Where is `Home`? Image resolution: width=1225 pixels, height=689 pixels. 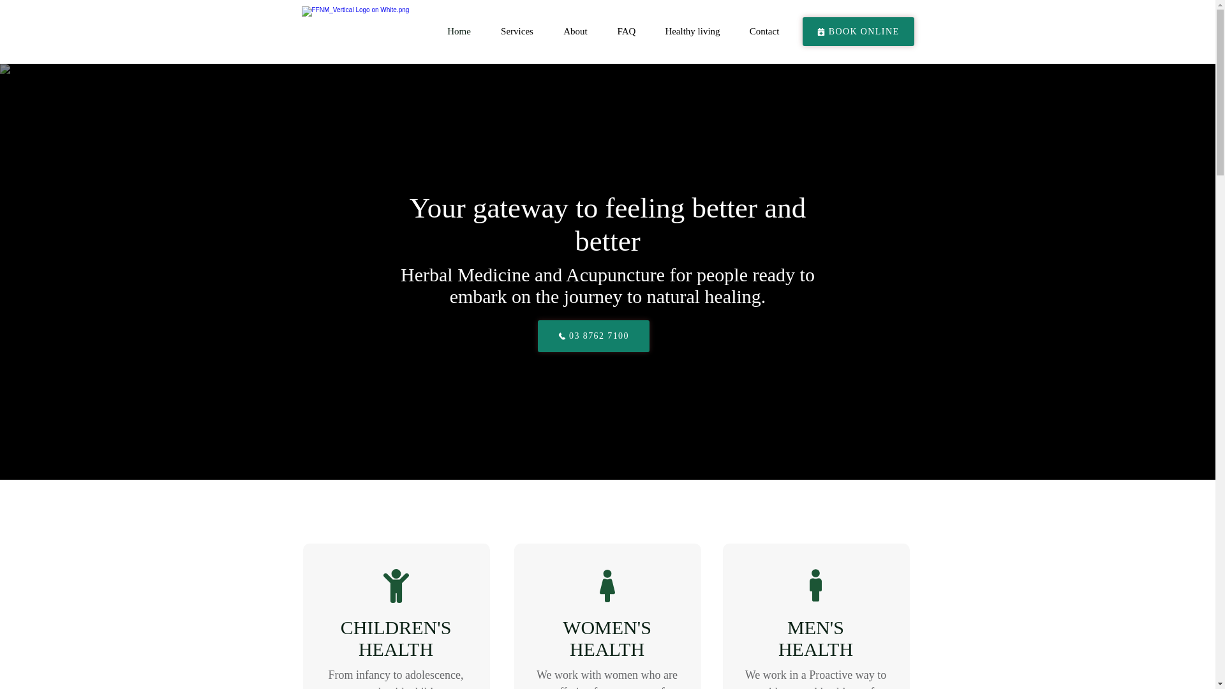
Home is located at coordinates (459, 32).